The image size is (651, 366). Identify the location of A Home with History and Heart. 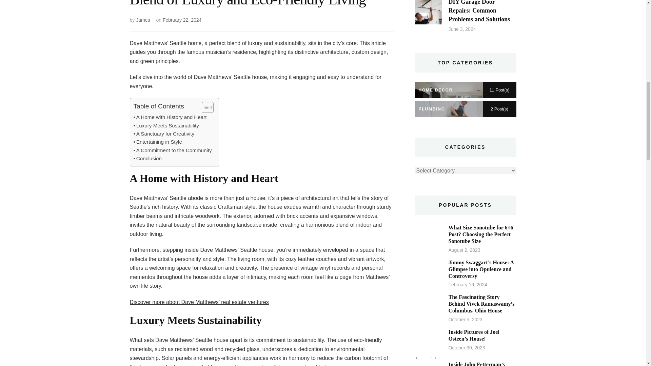
(170, 117).